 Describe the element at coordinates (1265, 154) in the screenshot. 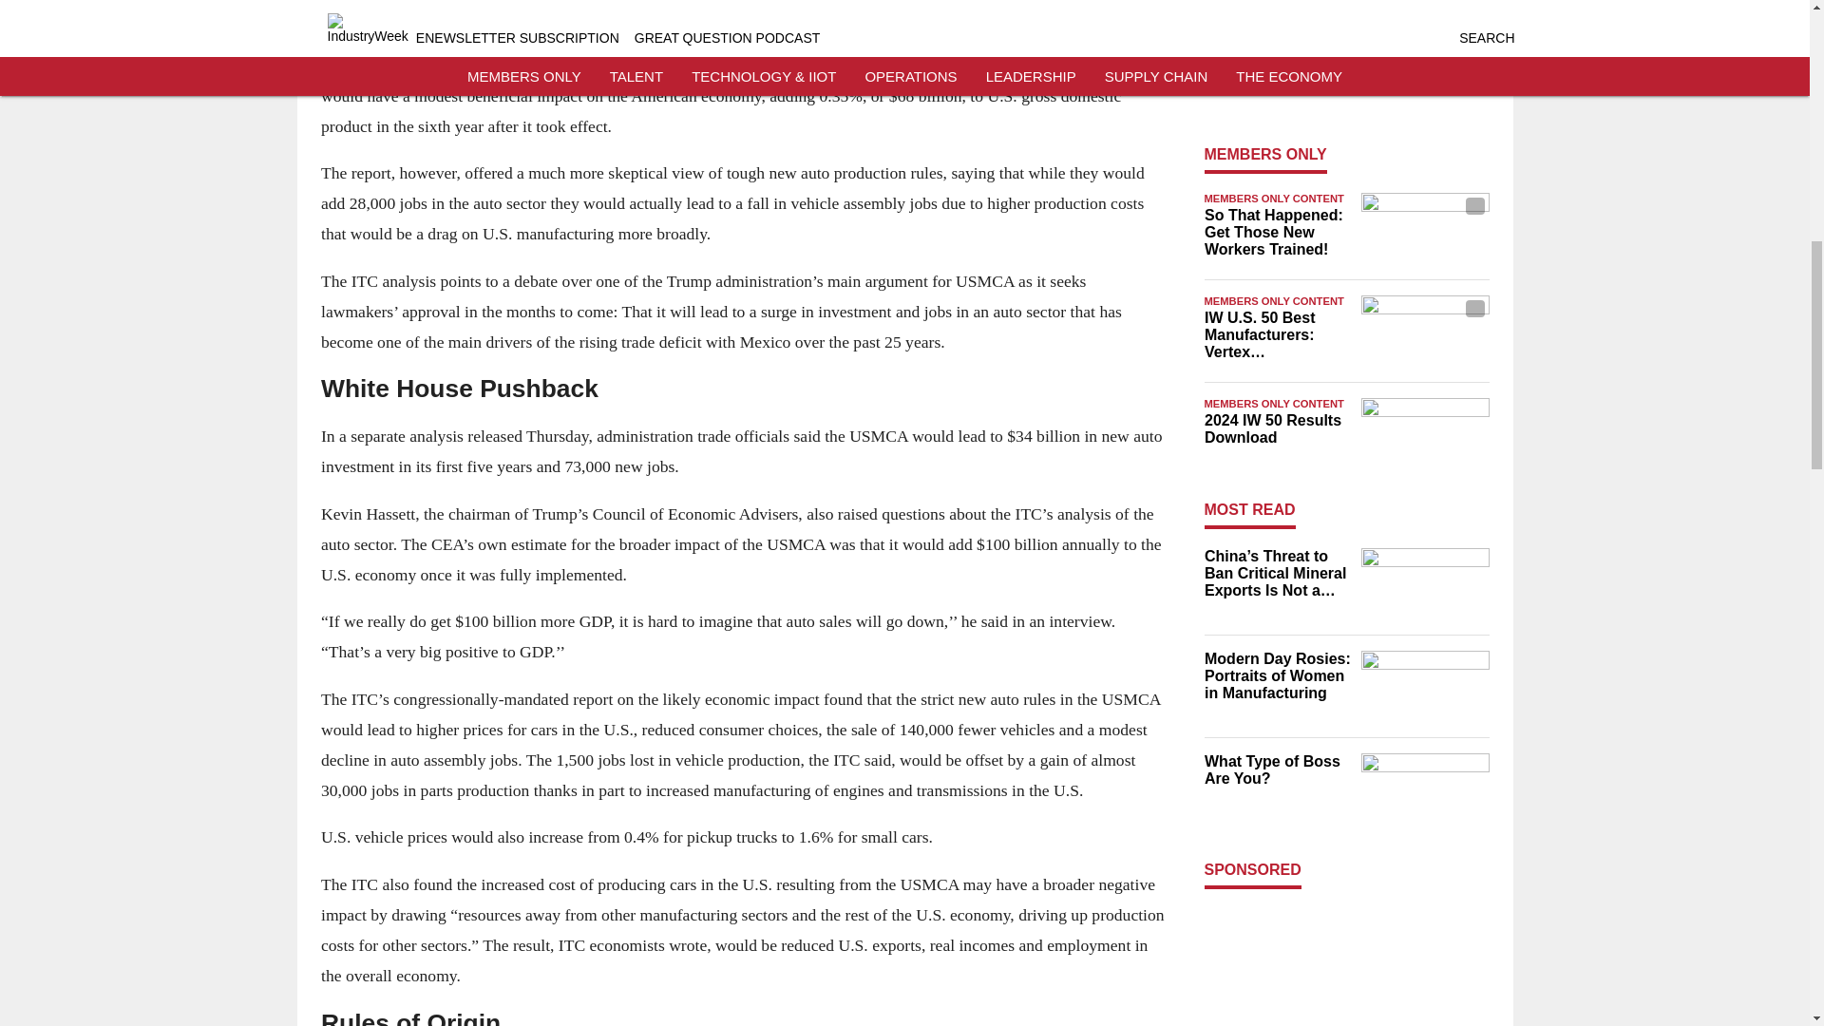

I see `MEMBERS ONLY` at that location.